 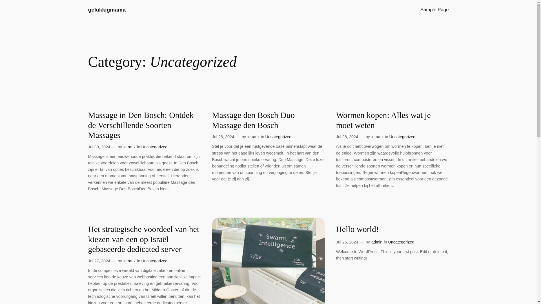 I want to click on Jul 26, 2024, so click(x=347, y=242).